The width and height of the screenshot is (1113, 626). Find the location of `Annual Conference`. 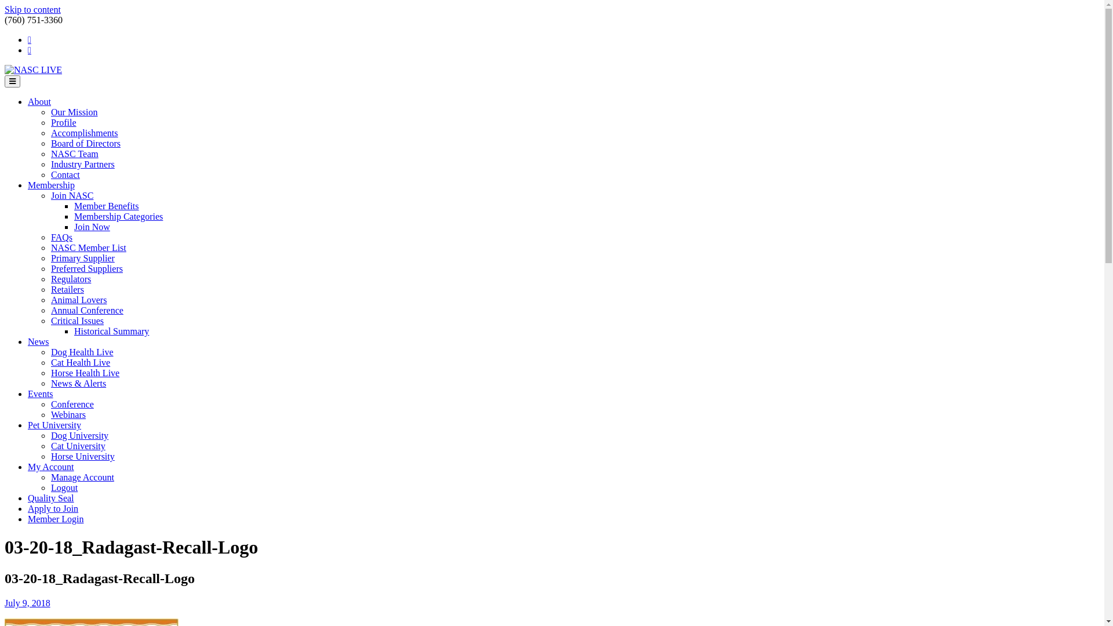

Annual Conference is located at coordinates (87, 311).